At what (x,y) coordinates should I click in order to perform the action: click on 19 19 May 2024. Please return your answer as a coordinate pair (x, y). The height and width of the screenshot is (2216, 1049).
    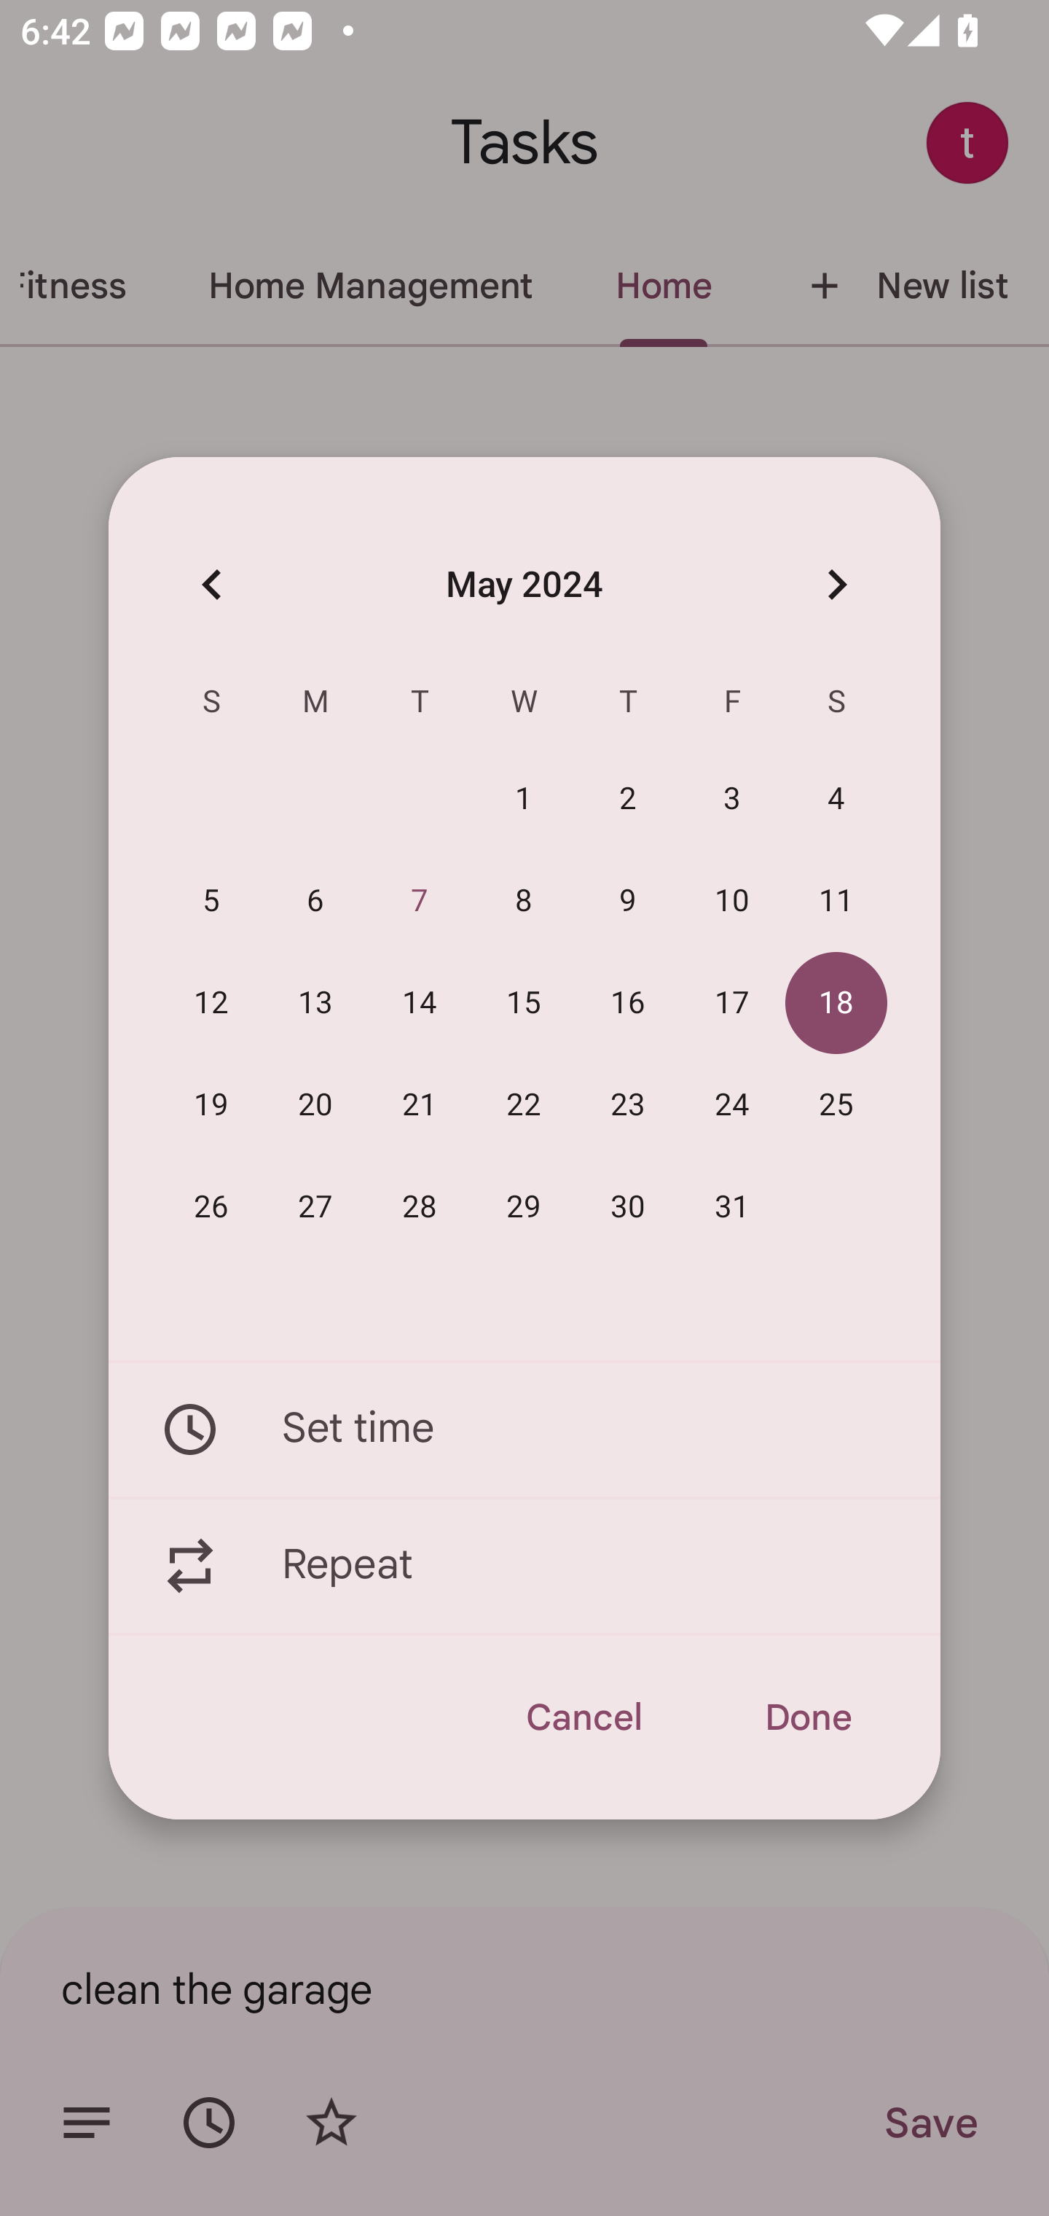
    Looking at the image, I should click on (211, 1105).